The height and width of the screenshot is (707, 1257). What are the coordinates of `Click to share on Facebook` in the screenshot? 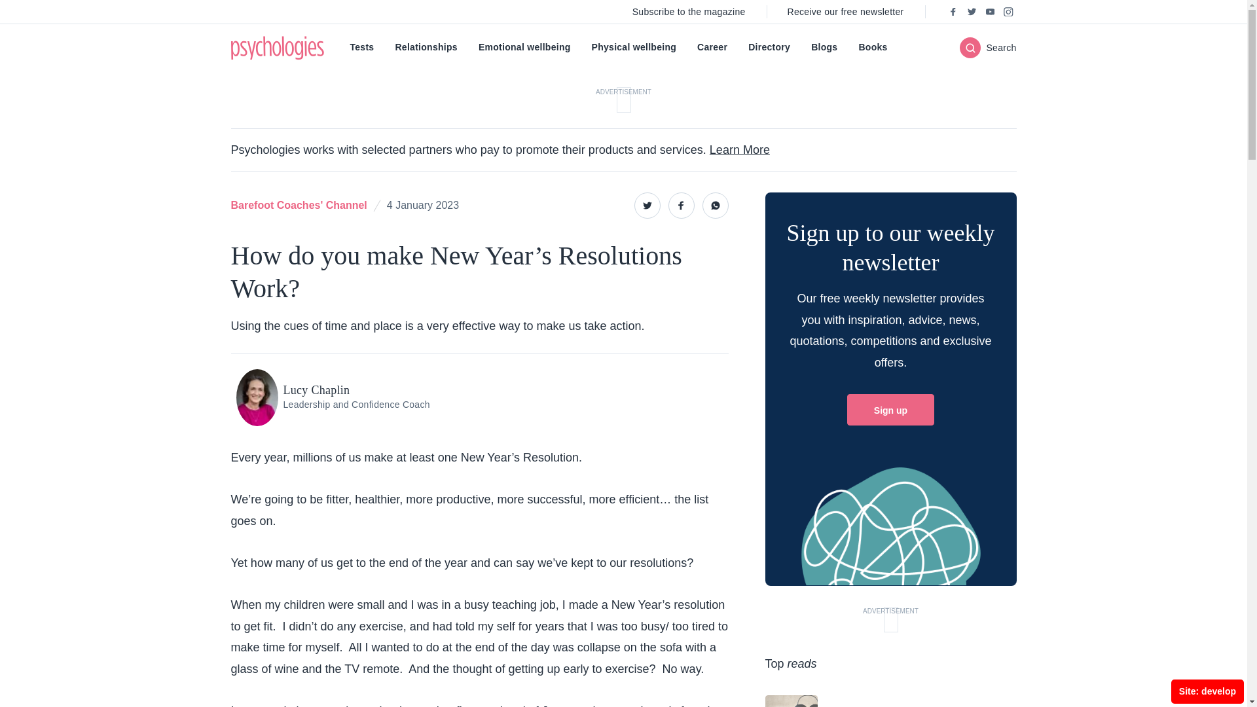 It's located at (680, 205).